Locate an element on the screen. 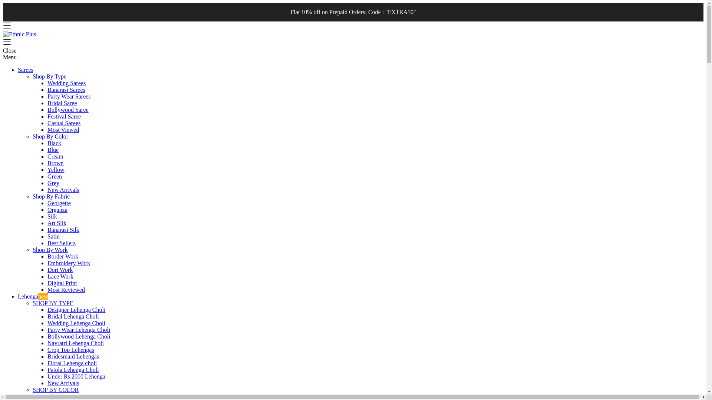  Banarasi Sarees is located at coordinates (66, 90).